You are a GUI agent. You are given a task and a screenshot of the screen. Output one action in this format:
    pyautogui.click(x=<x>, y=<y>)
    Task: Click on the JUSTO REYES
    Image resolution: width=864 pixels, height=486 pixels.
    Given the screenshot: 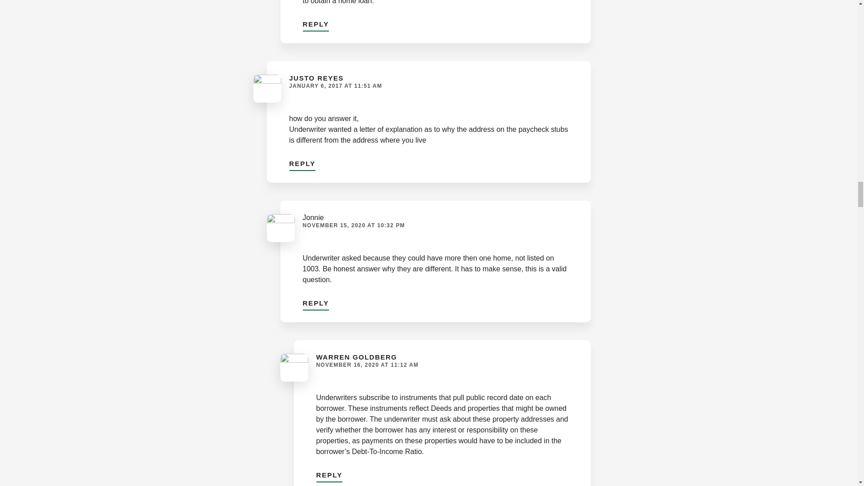 What is the action you would take?
    pyautogui.click(x=316, y=78)
    